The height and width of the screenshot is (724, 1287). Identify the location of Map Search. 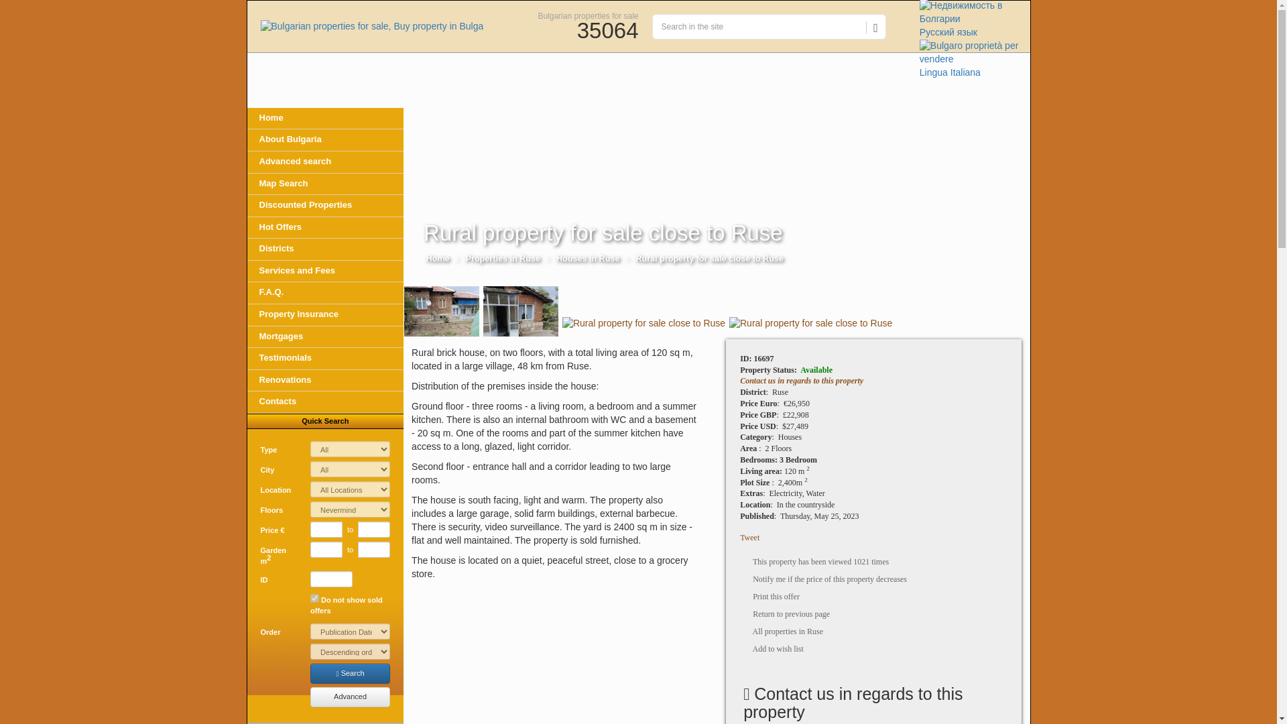
(325, 184).